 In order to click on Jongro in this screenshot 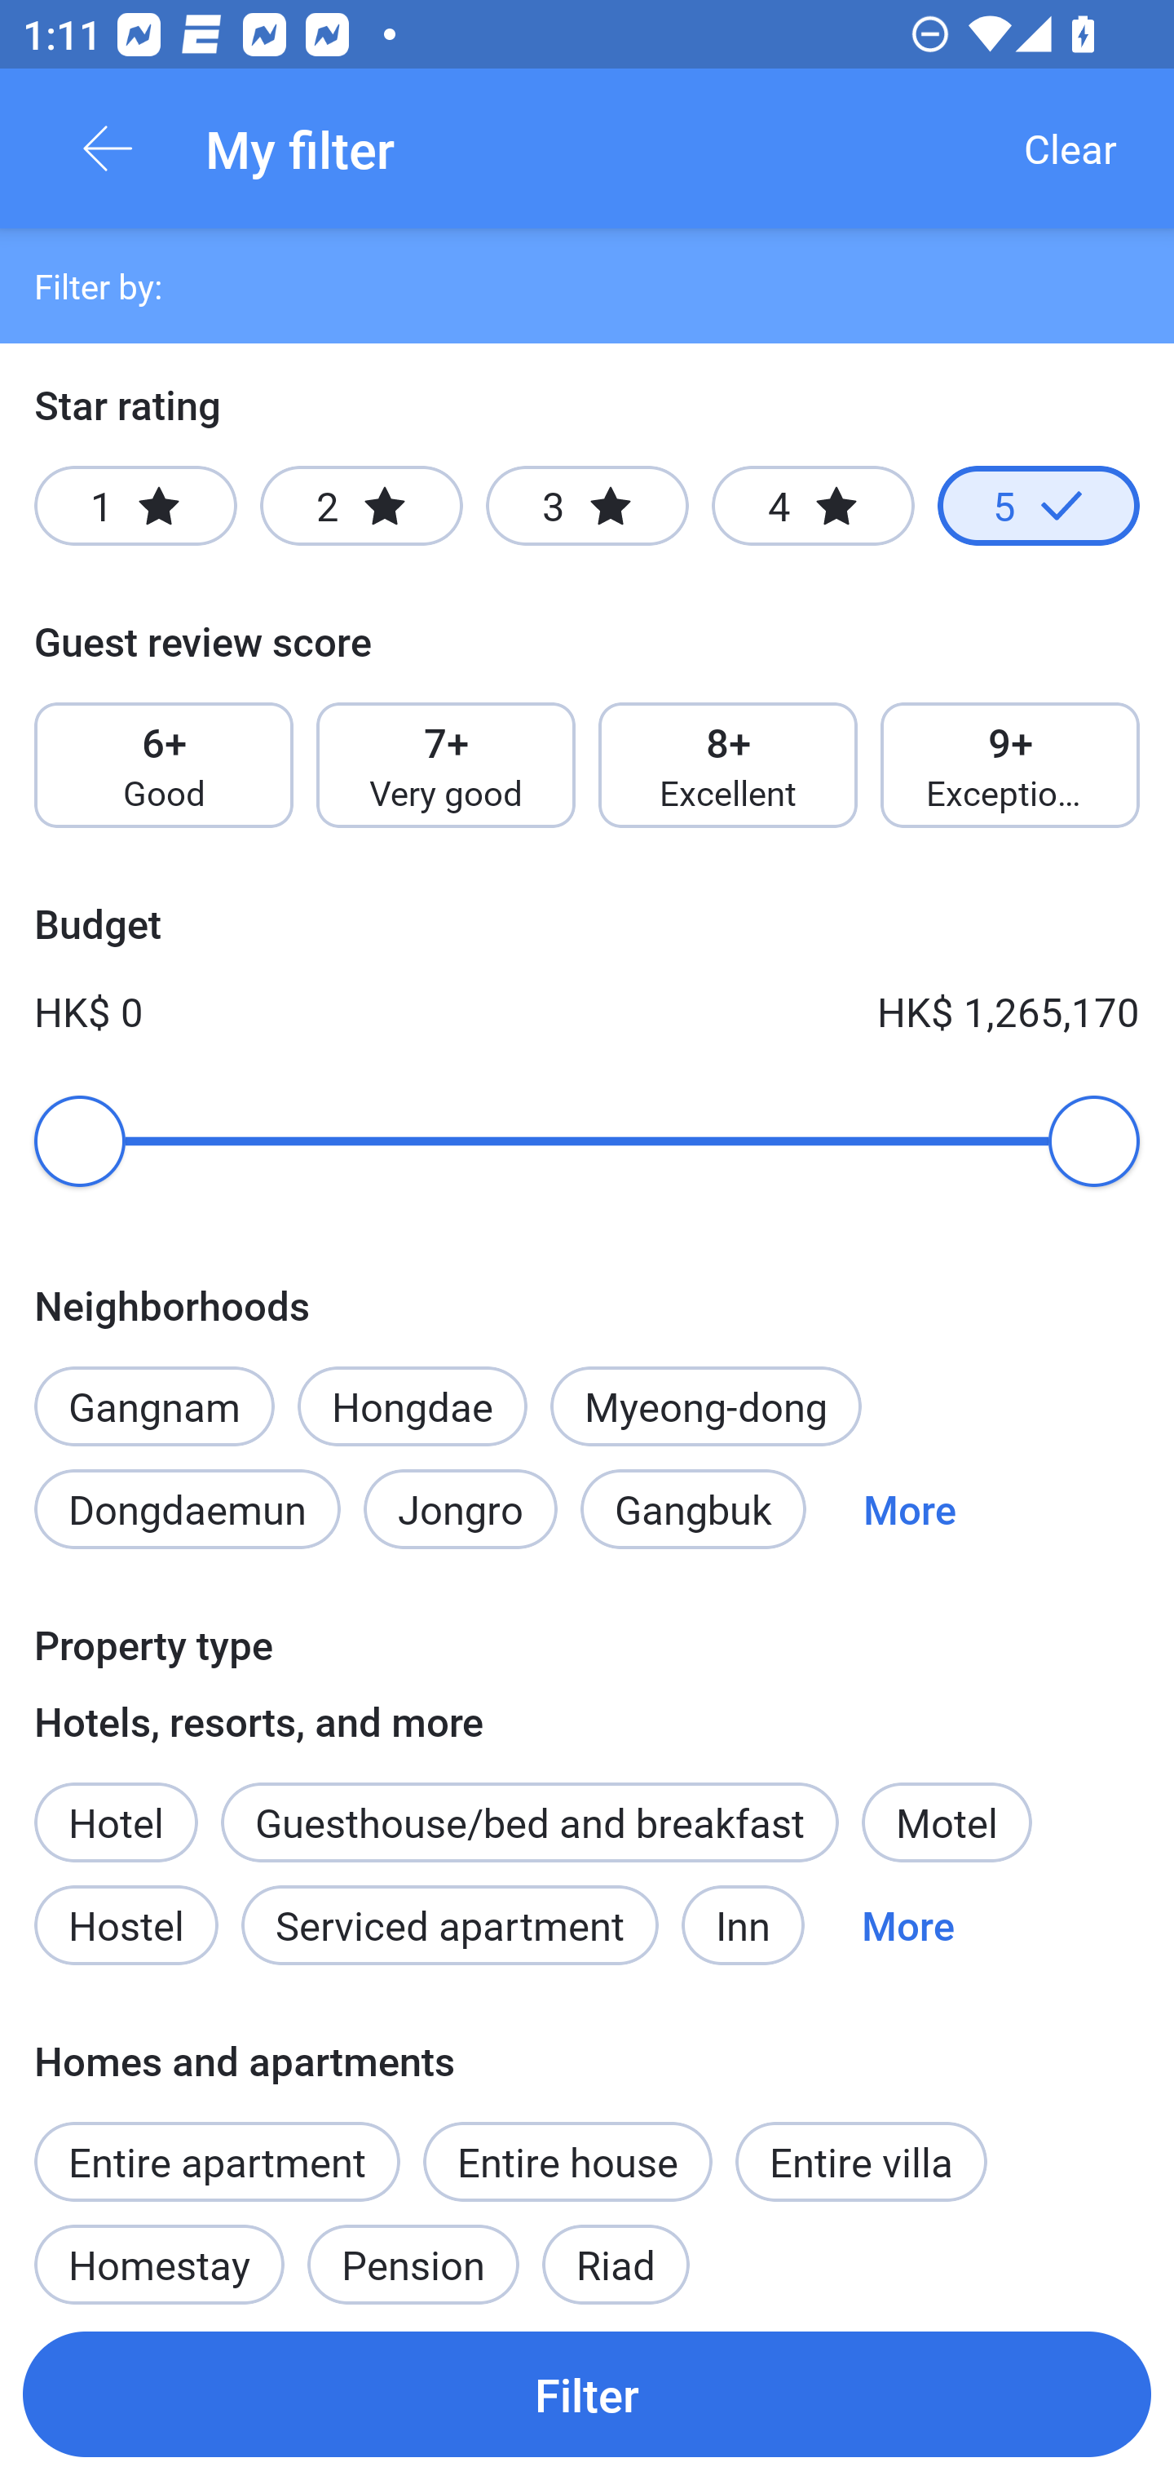, I will do `click(461, 1509)`.